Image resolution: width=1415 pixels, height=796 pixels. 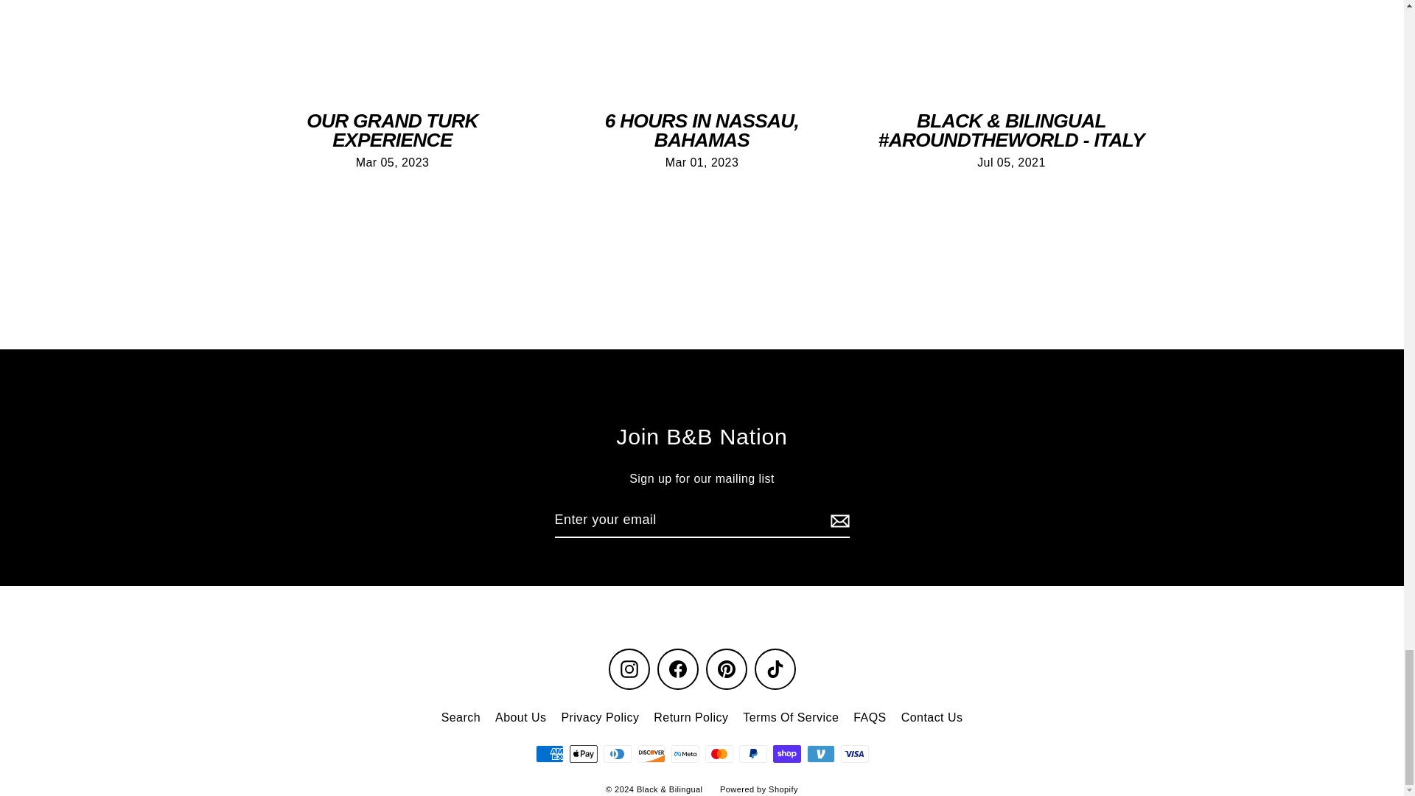 What do you see at coordinates (616, 753) in the screenshot?
I see `Diners Club` at bounding box center [616, 753].